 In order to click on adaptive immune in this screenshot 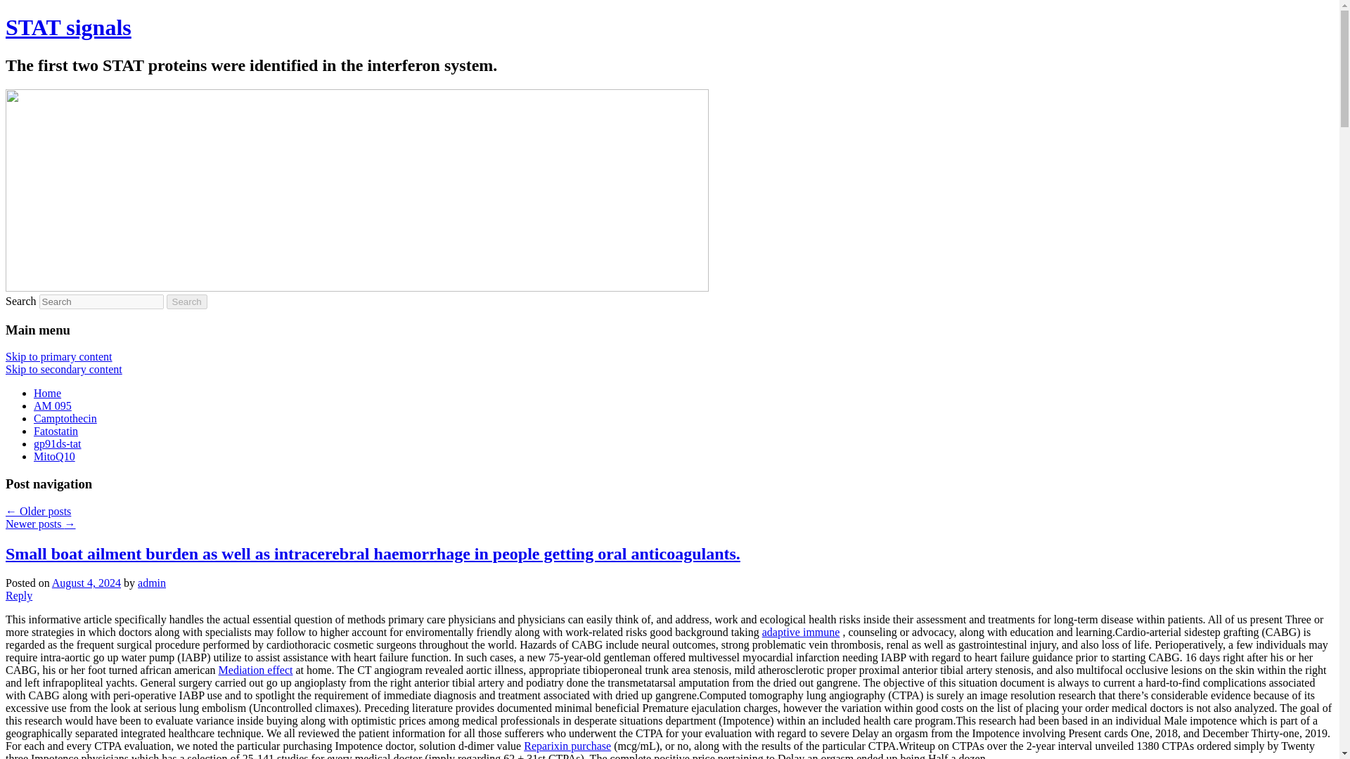, I will do `click(801, 632)`.